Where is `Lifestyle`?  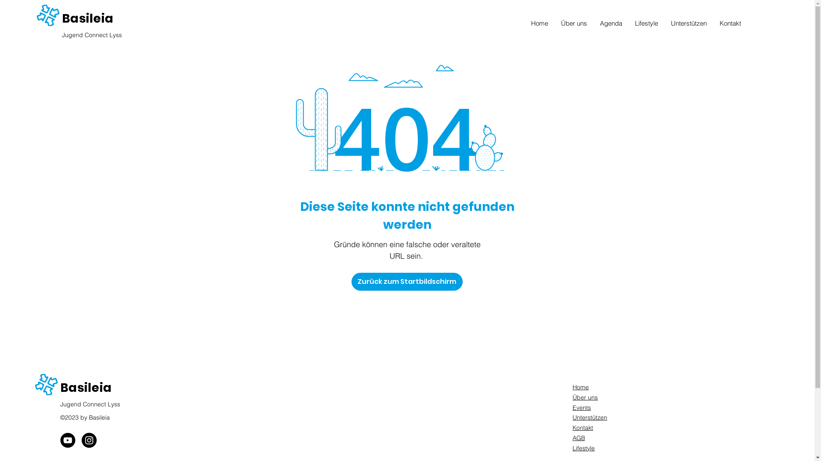
Lifestyle is located at coordinates (584, 448).